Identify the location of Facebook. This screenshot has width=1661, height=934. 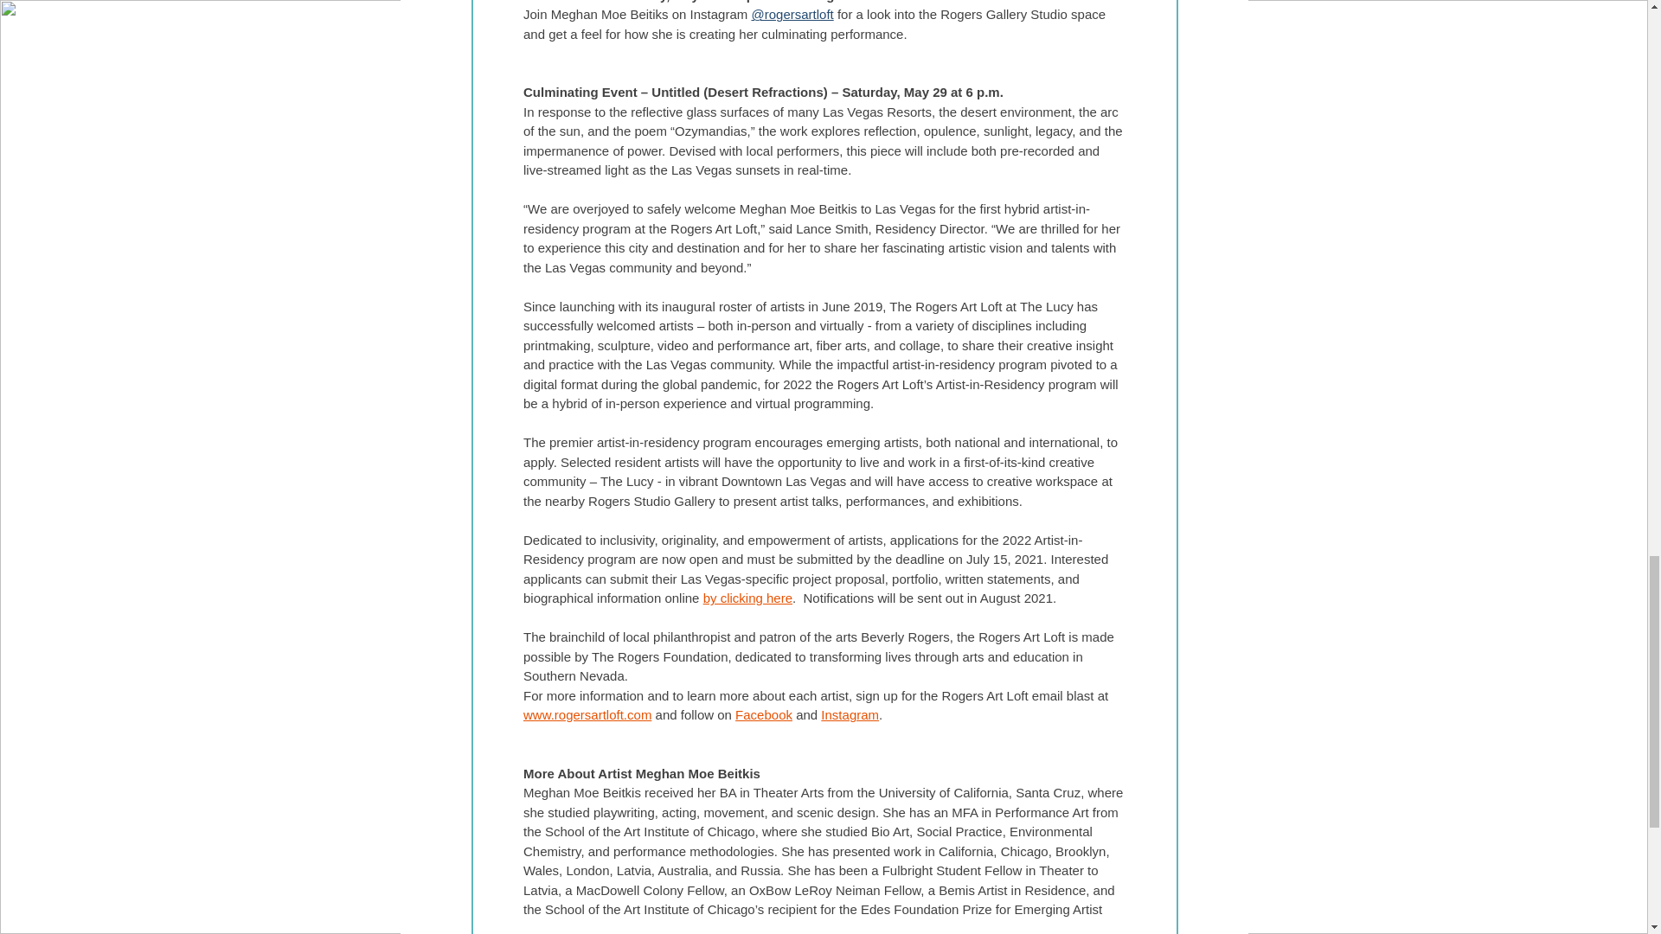
(763, 714).